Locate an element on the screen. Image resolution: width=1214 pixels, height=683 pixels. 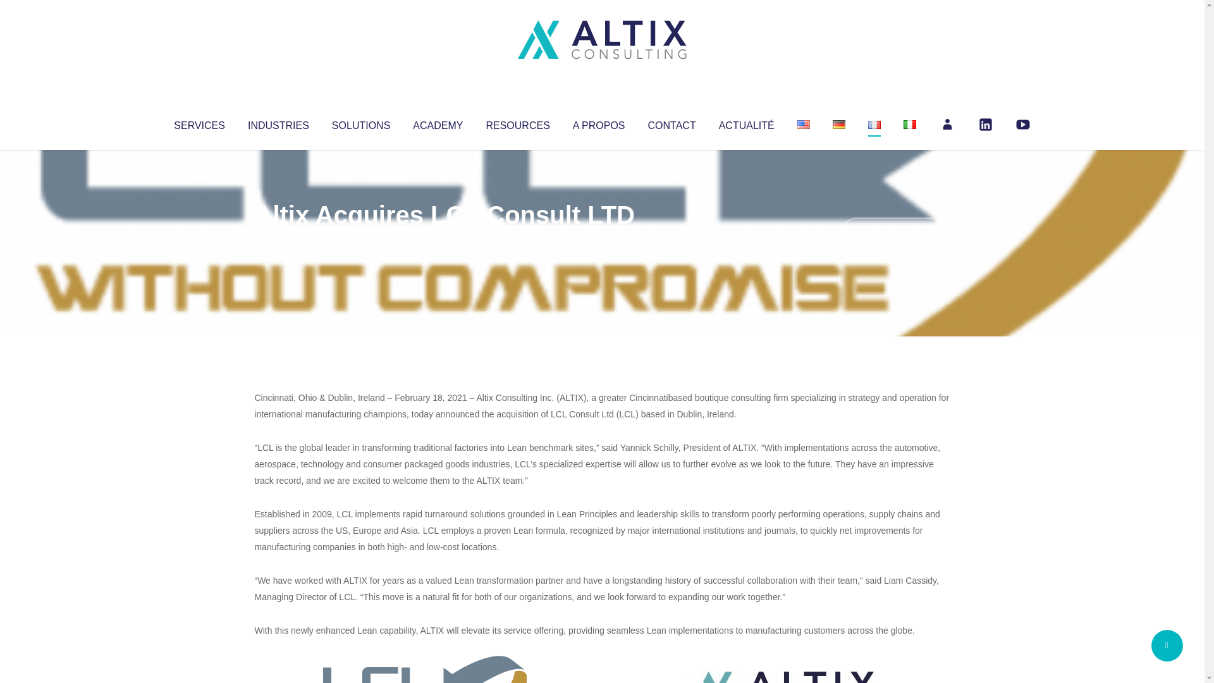
No Comments is located at coordinates (895, 231).